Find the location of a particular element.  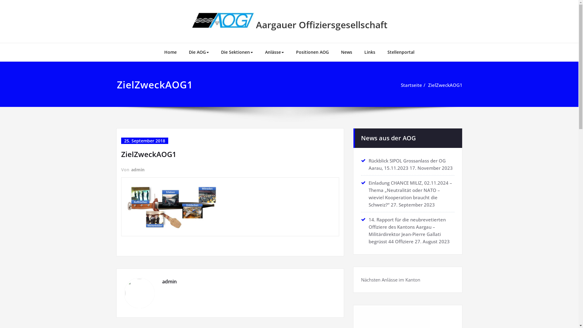

25. September 2018 is located at coordinates (145, 141).